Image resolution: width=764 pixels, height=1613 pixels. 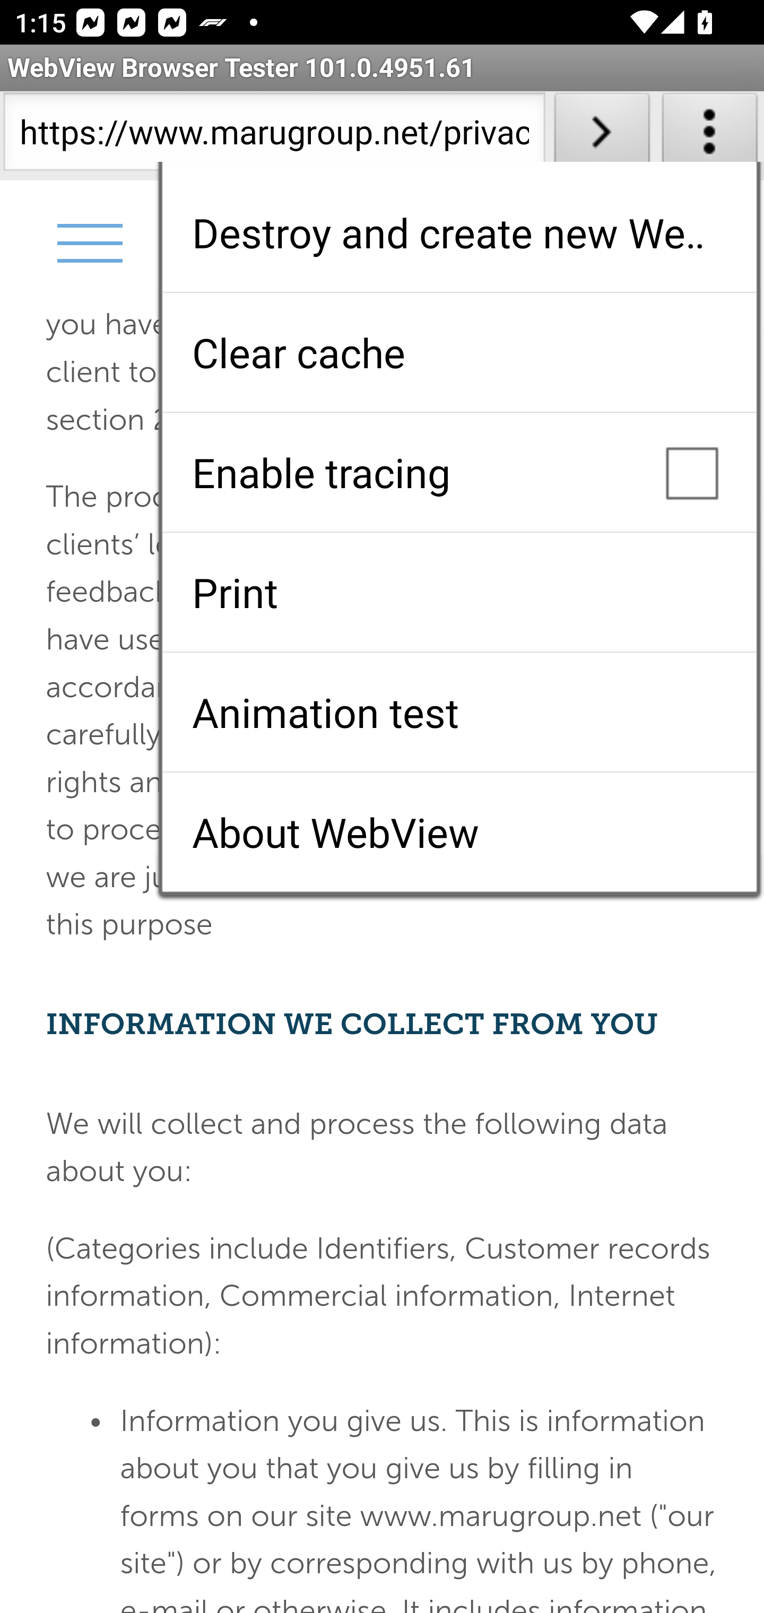 I want to click on Clear cache, so click(x=459, y=352).